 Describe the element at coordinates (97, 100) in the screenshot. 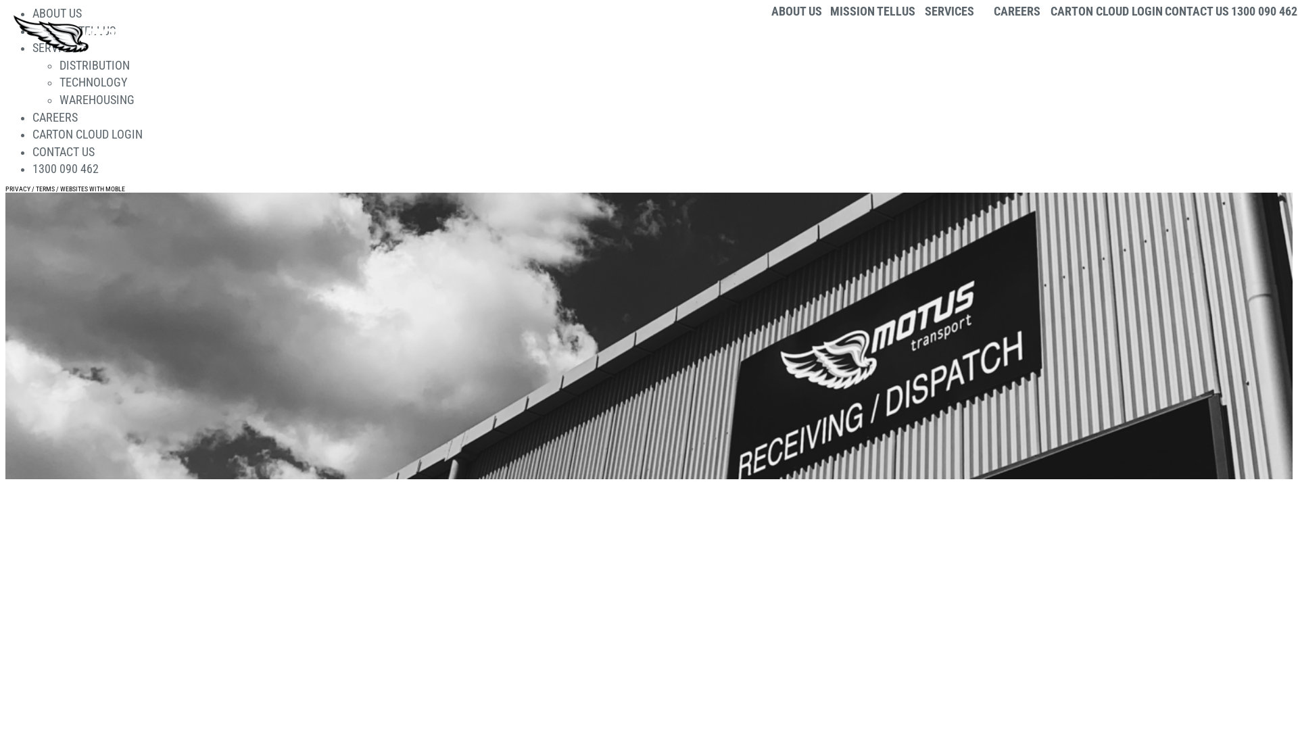

I see `WAREHOUSING` at that location.